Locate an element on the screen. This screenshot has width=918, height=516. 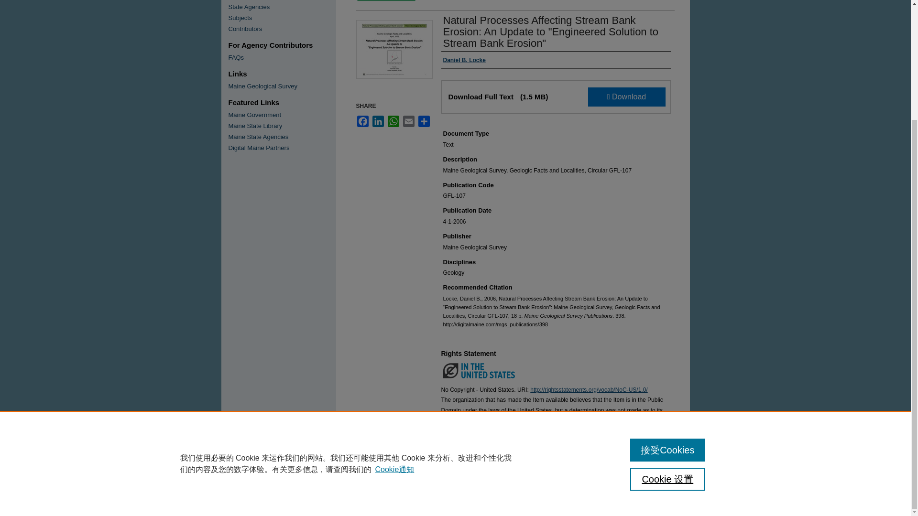
State Agencies is located at coordinates (282, 7).